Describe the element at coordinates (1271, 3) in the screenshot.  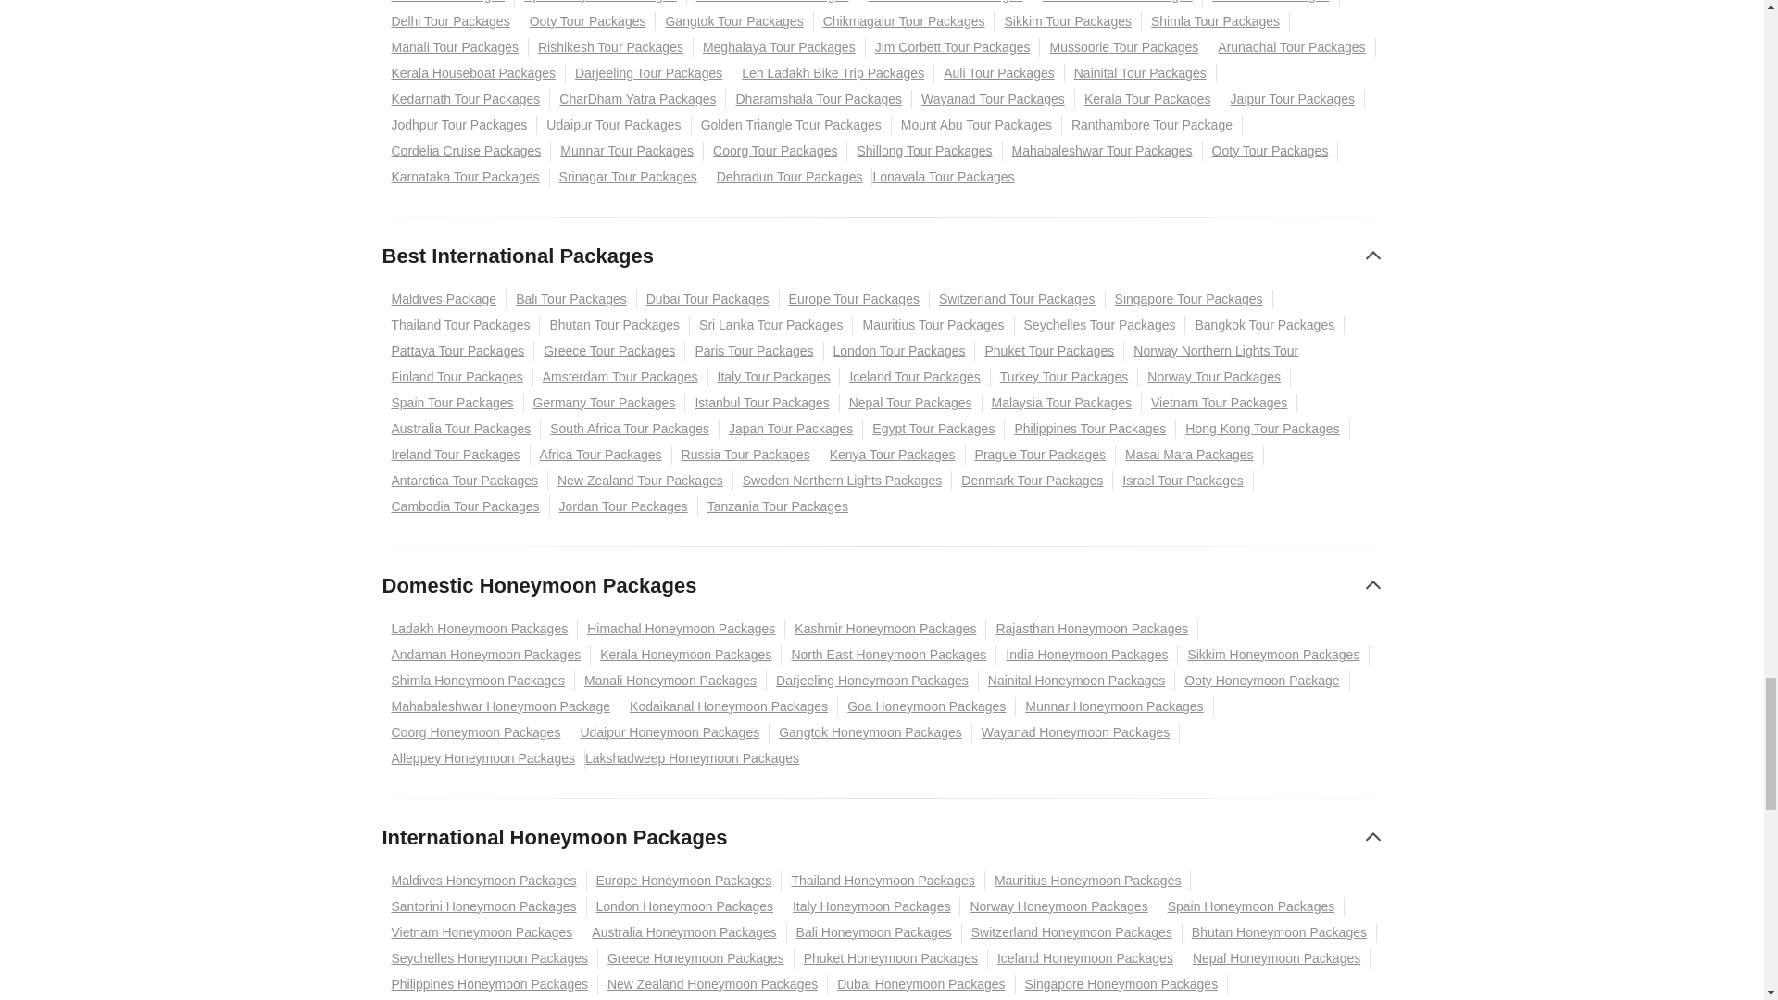
I see `India Tour Packages` at that location.